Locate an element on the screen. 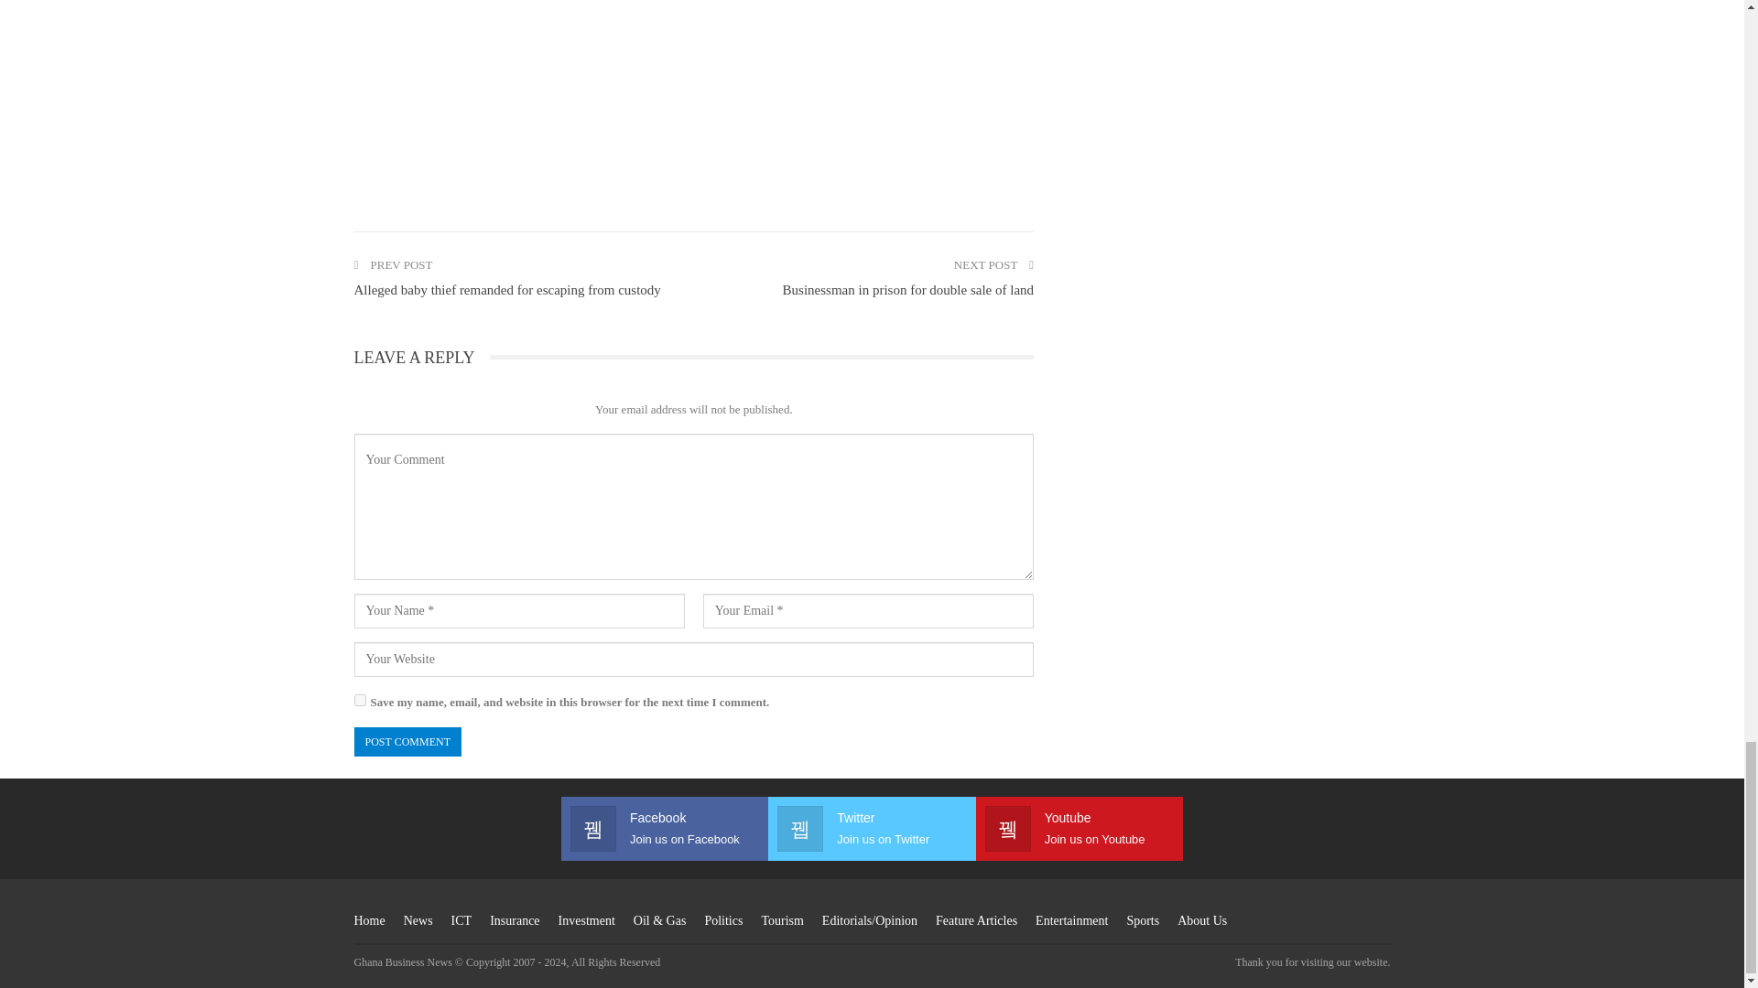 This screenshot has height=988, width=1758. yes is located at coordinates (359, 701).